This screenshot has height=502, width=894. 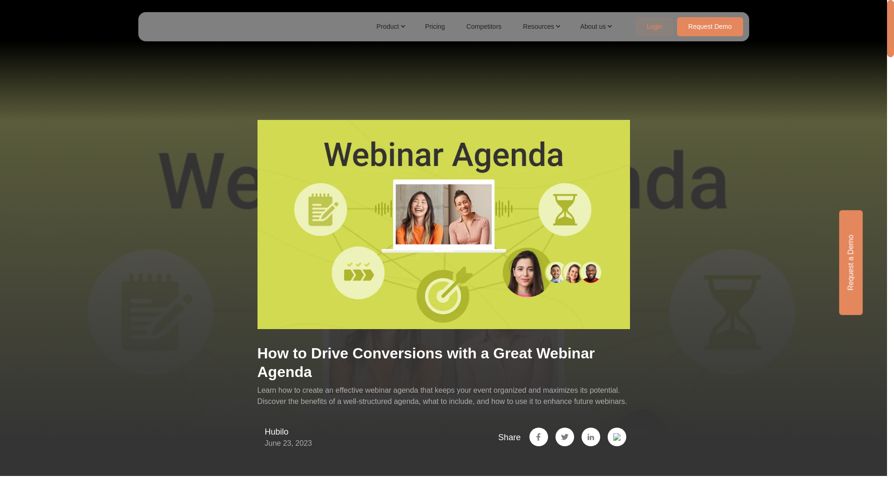 What do you see at coordinates (481, 26) in the screenshot?
I see `Competitors` at bounding box center [481, 26].